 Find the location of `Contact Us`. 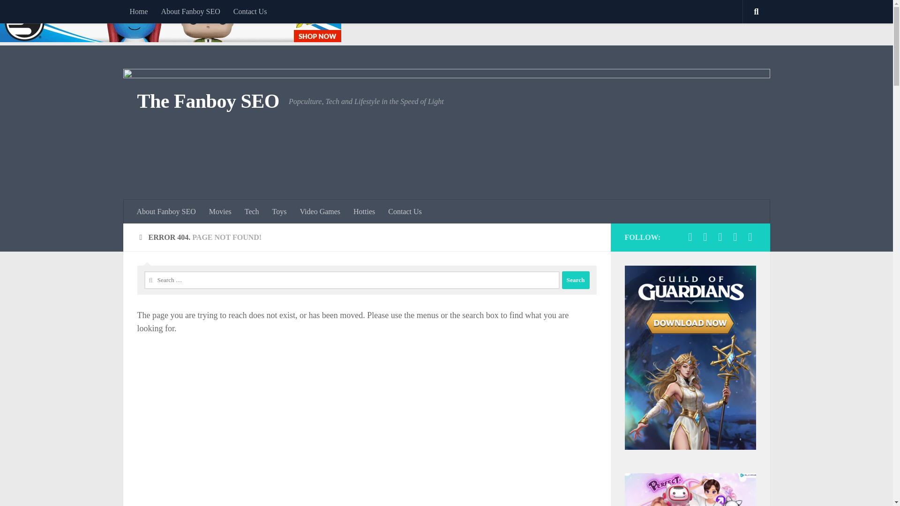

Contact Us is located at coordinates (250, 11).